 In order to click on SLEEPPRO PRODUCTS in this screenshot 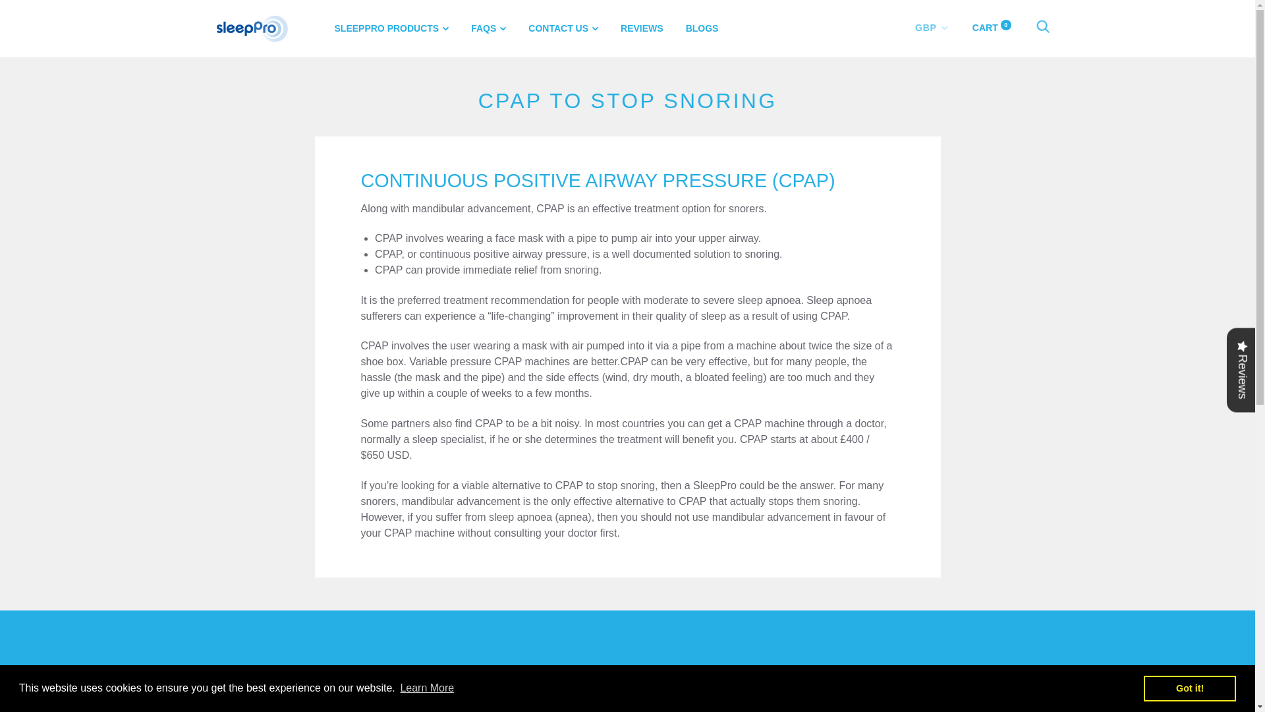, I will do `click(391, 28)`.